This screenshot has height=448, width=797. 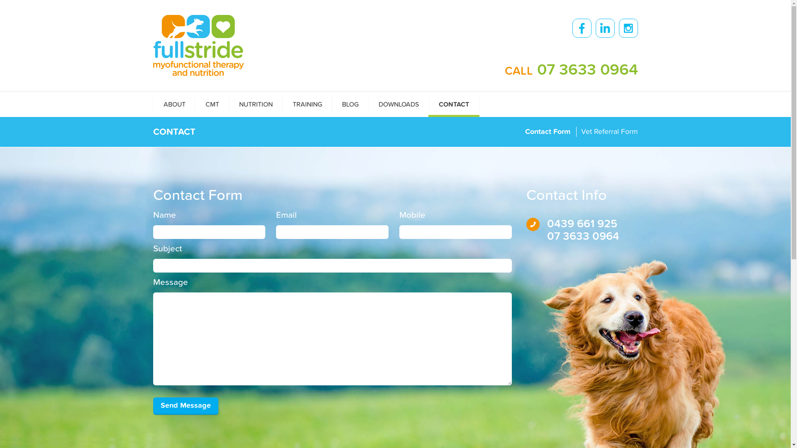 What do you see at coordinates (605, 28) in the screenshot?
I see `LinkedIn` at bounding box center [605, 28].